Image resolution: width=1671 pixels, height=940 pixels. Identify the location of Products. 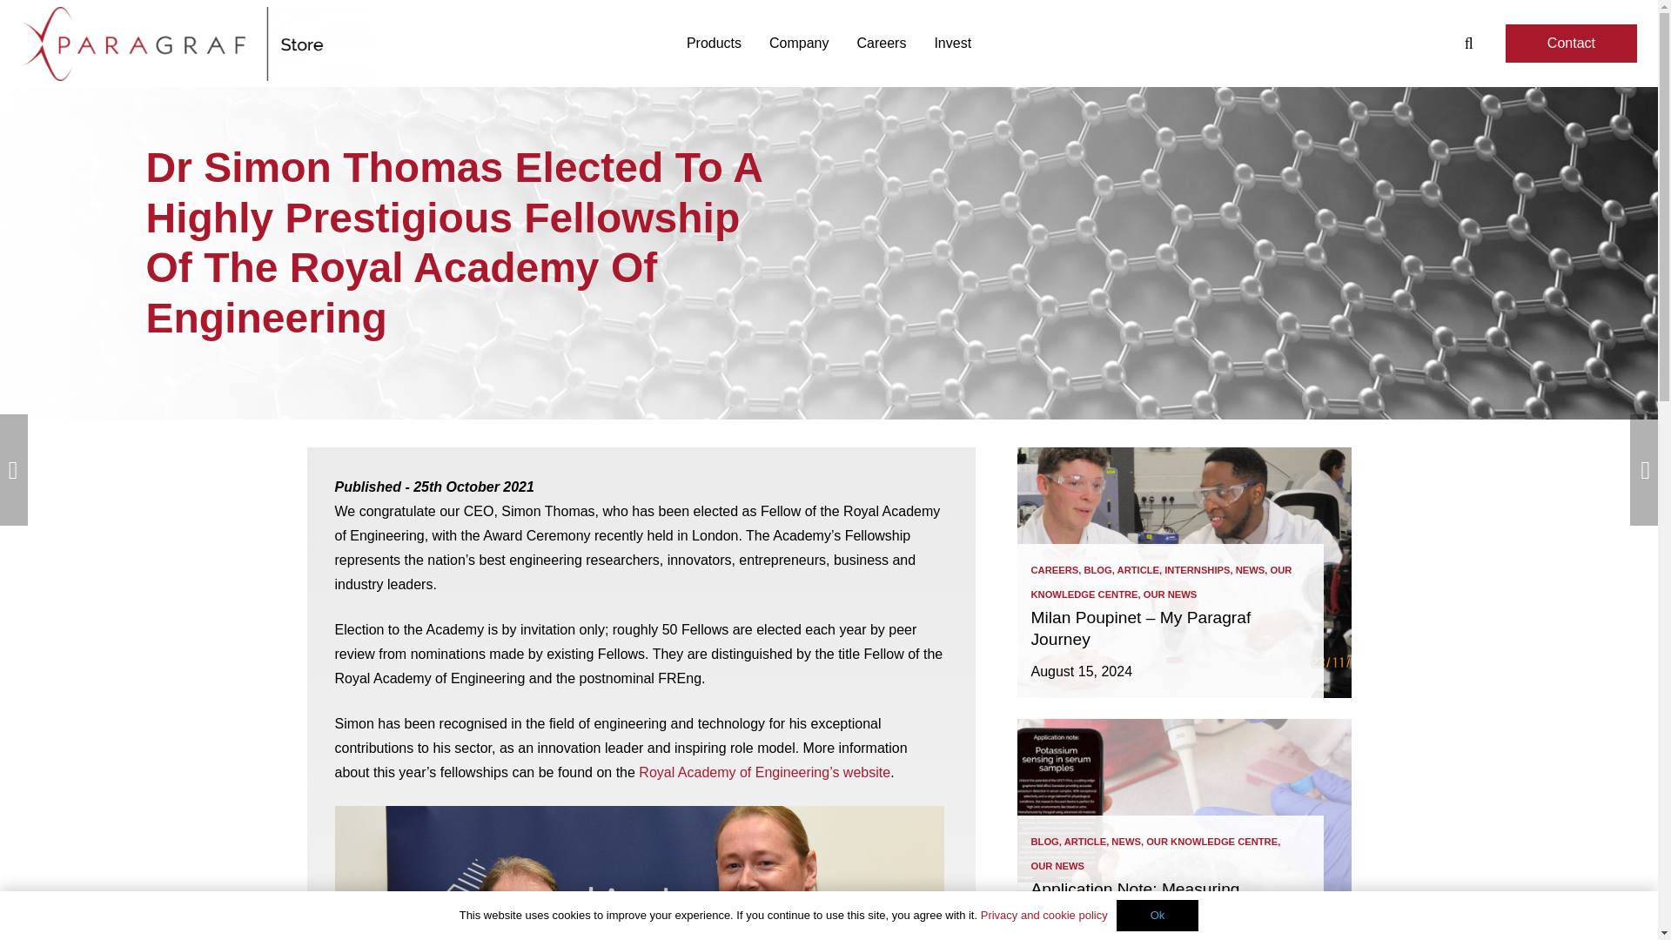
(714, 43).